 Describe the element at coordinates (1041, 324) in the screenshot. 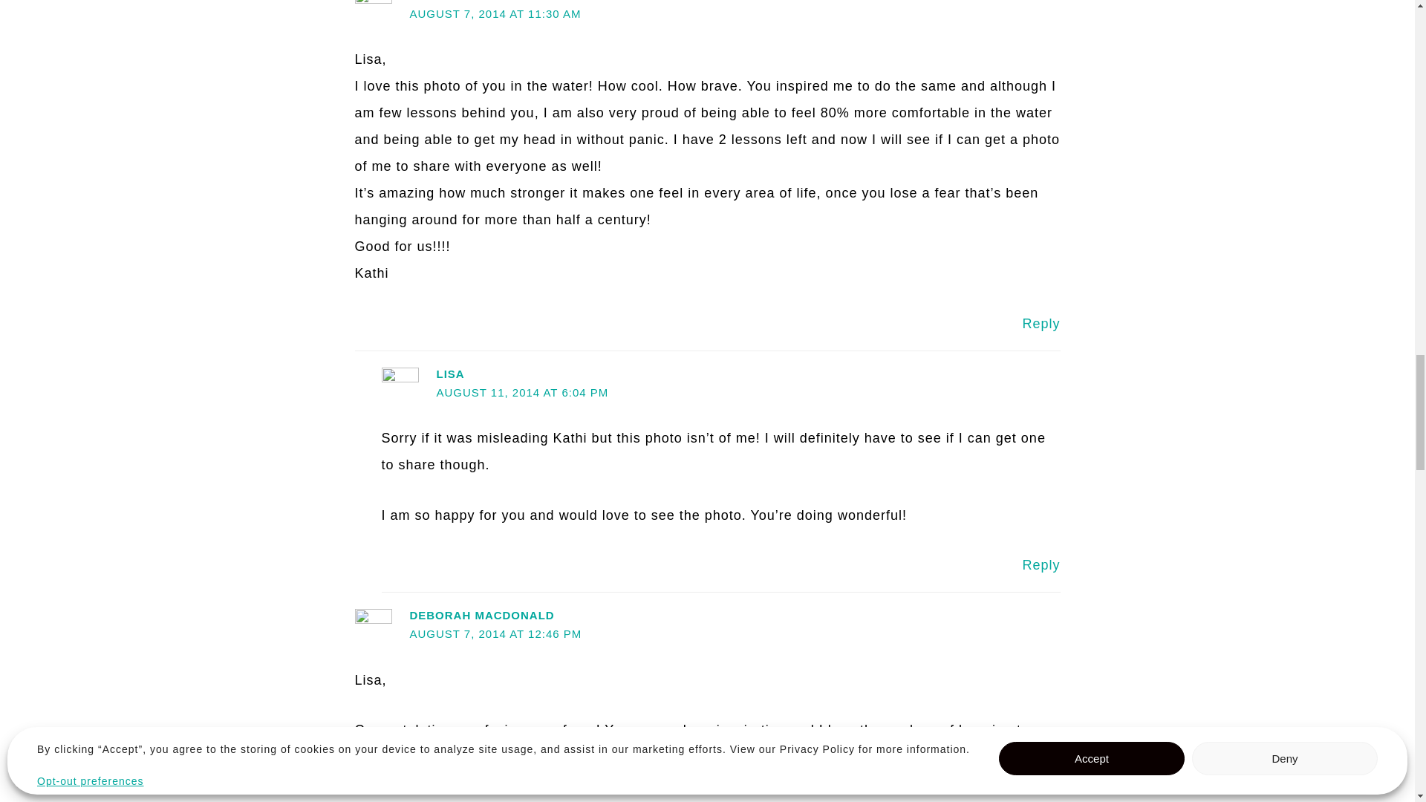

I see `Reply` at that location.